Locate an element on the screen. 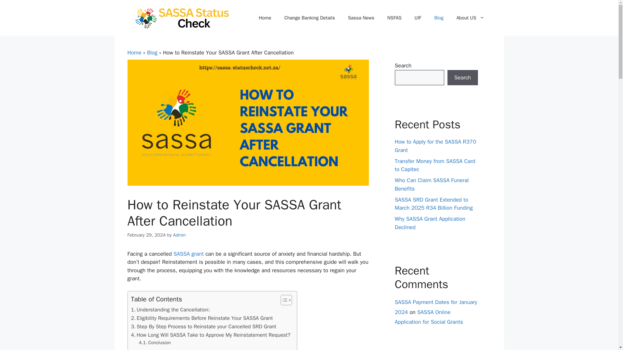 The height and width of the screenshot is (350, 623). NSFAS is located at coordinates (394, 17).